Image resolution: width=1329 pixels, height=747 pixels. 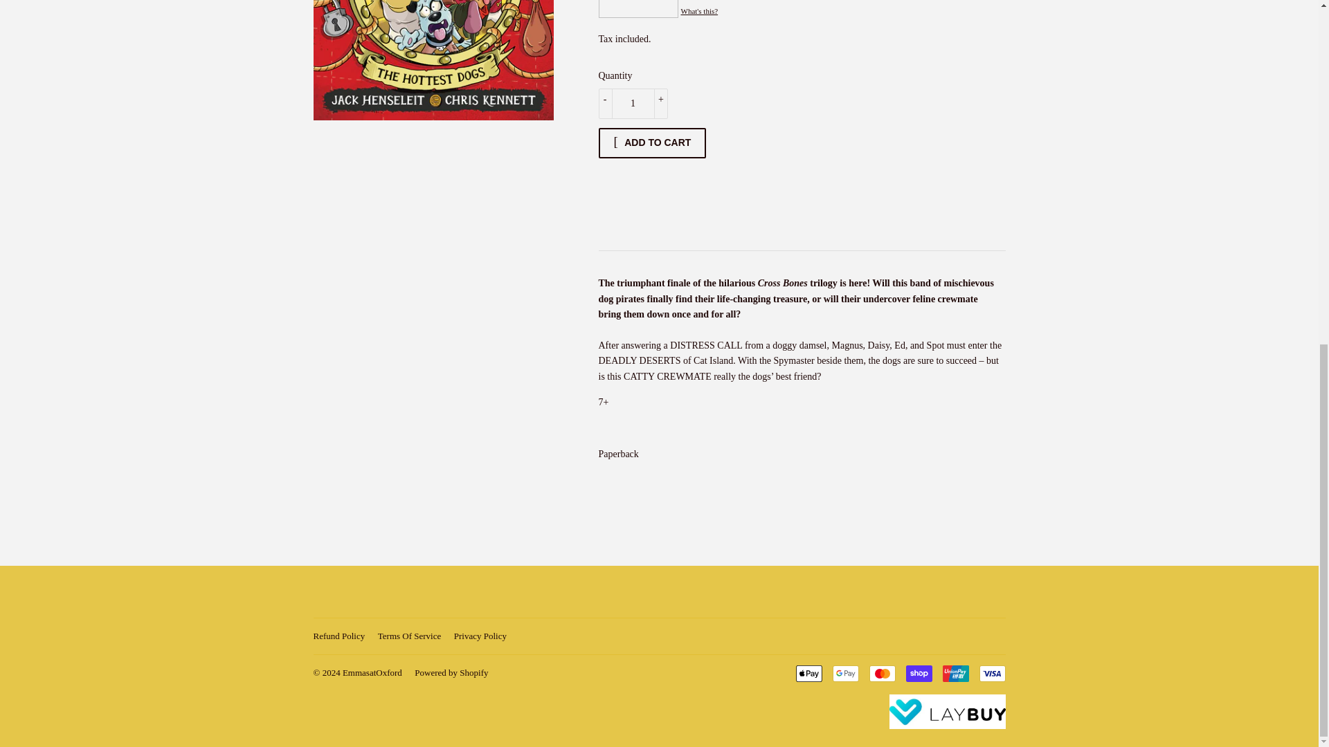 I want to click on Apple Pay, so click(x=809, y=674).